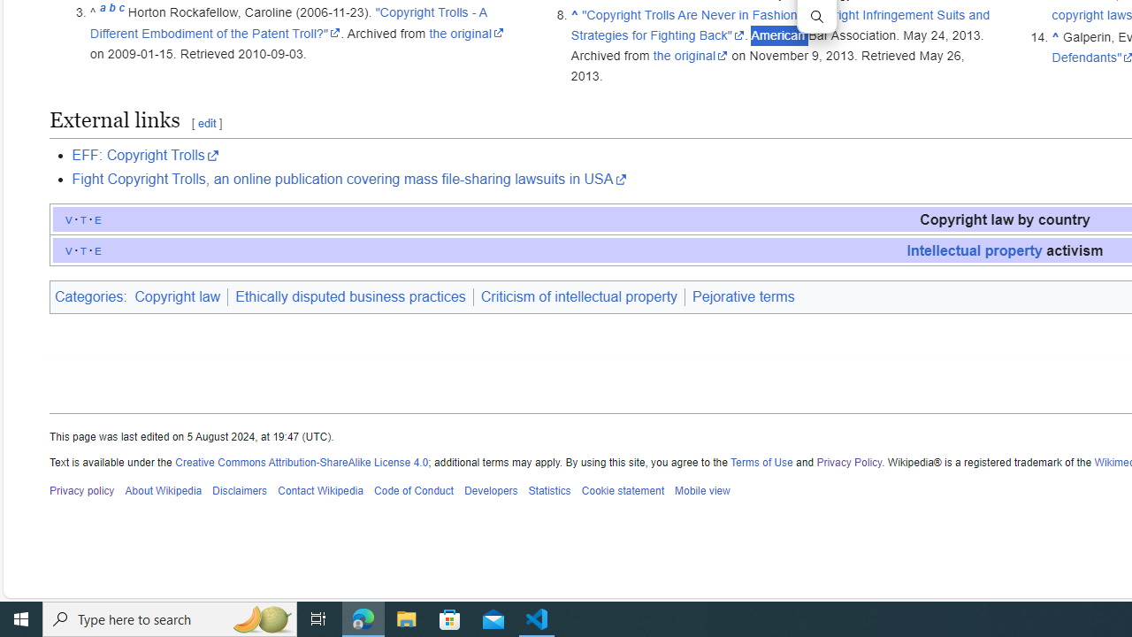 The height and width of the screenshot is (637, 1132). I want to click on Ethically disputed business practices, so click(350, 297).